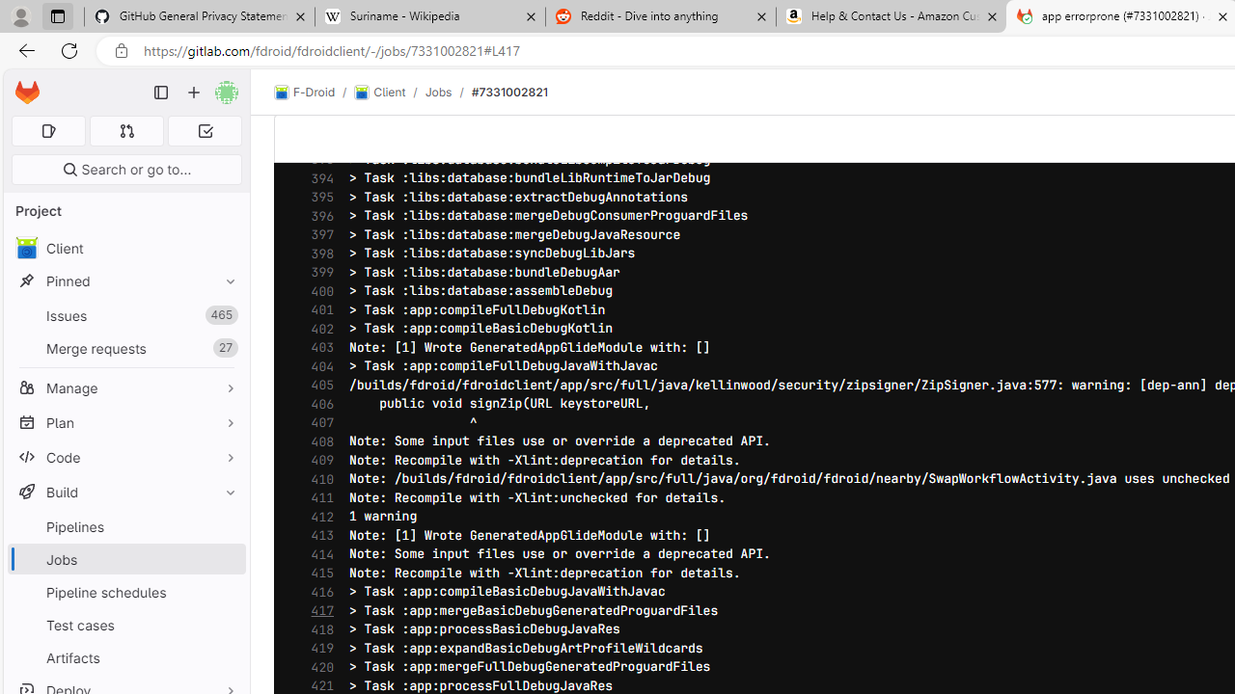  Describe the element at coordinates (317, 198) in the screenshot. I see `395` at that location.